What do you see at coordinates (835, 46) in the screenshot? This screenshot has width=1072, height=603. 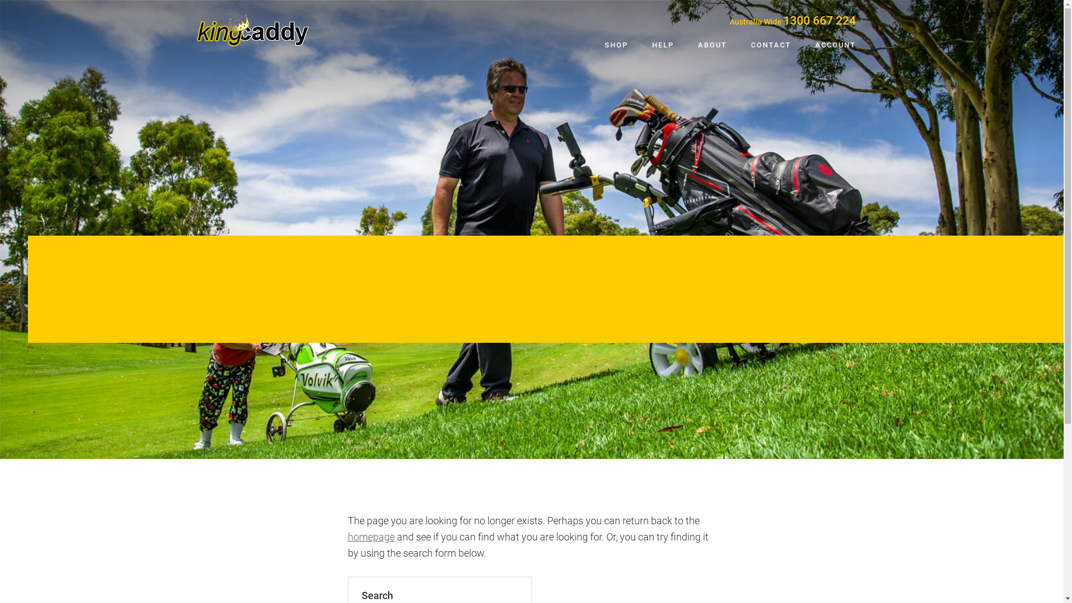 I see `ACCOUNT` at bounding box center [835, 46].